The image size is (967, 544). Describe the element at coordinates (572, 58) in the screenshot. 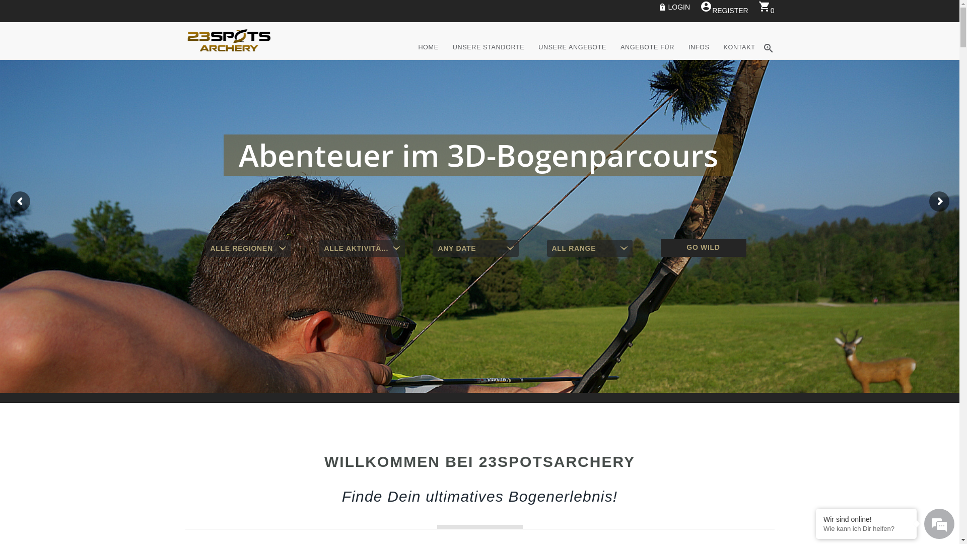

I see `UNSERE ANGEBOTE` at that location.